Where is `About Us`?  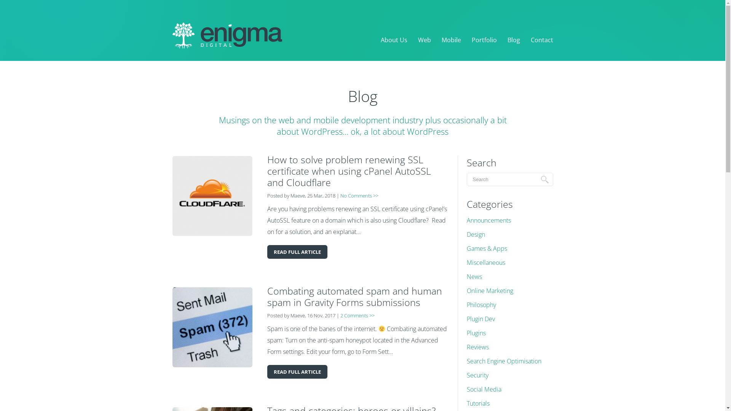
About Us is located at coordinates (394, 40).